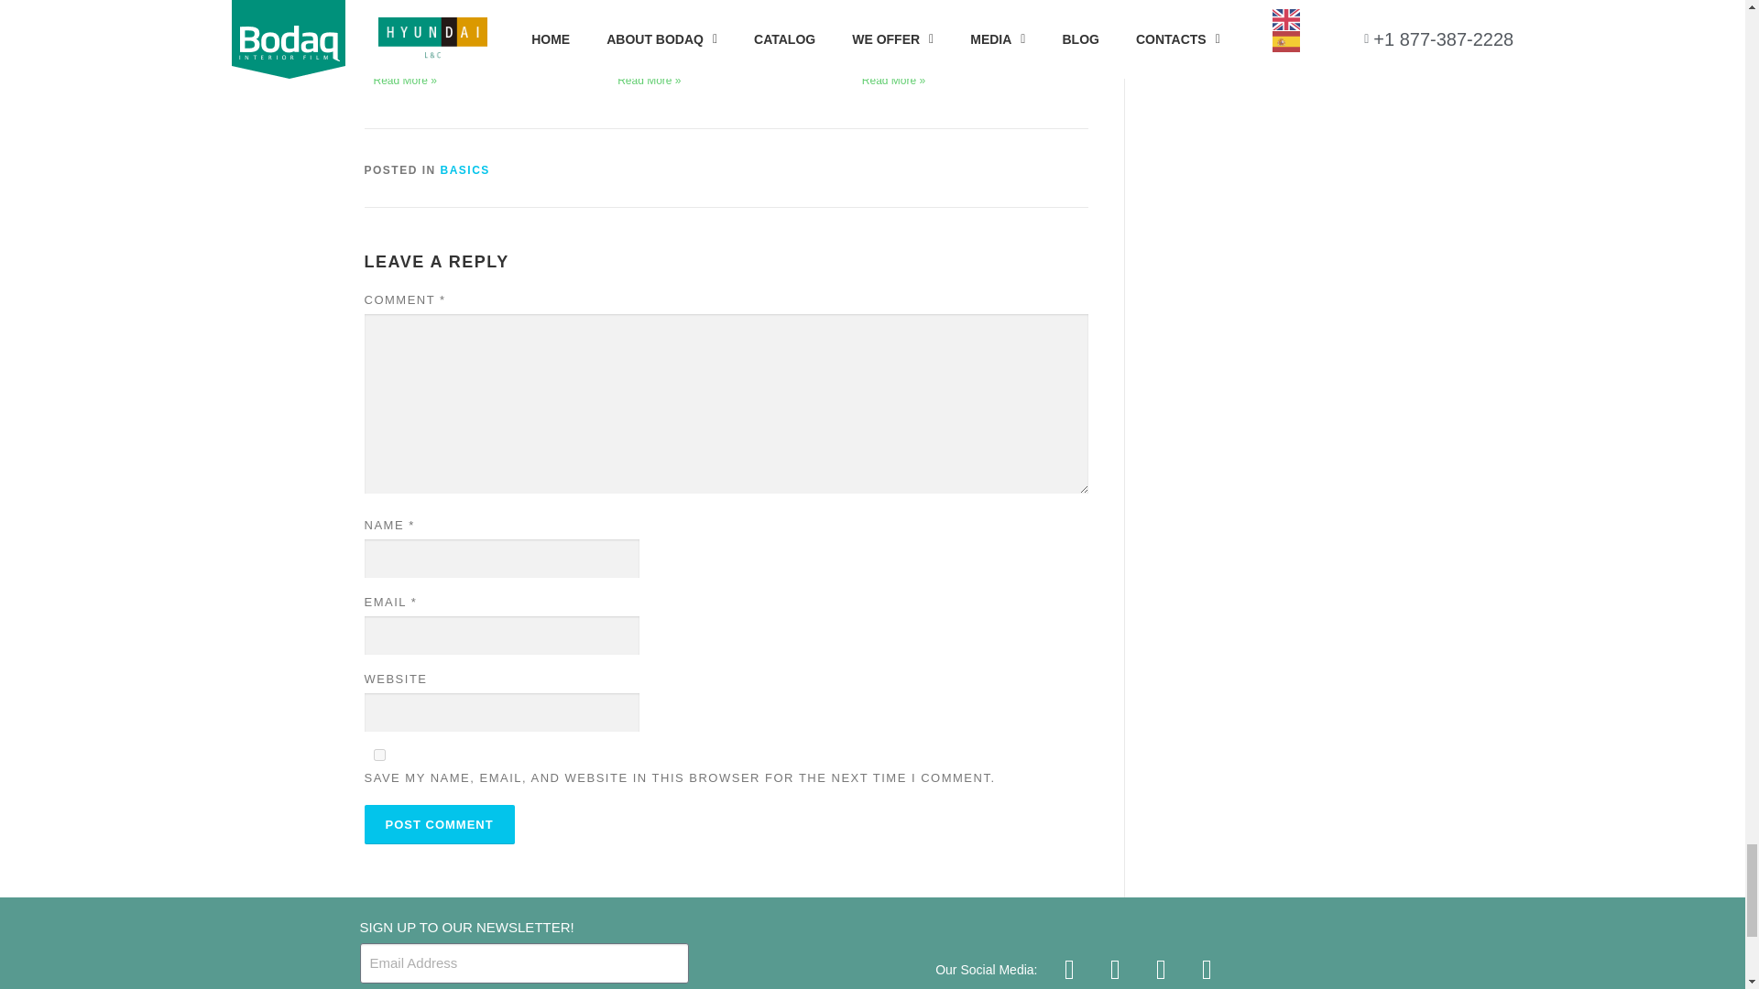 The height and width of the screenshot is (989, 1759). What do you see at coordinates (379, 755) in the screenshot?
I see `yes` at bounding box center [379, 755].